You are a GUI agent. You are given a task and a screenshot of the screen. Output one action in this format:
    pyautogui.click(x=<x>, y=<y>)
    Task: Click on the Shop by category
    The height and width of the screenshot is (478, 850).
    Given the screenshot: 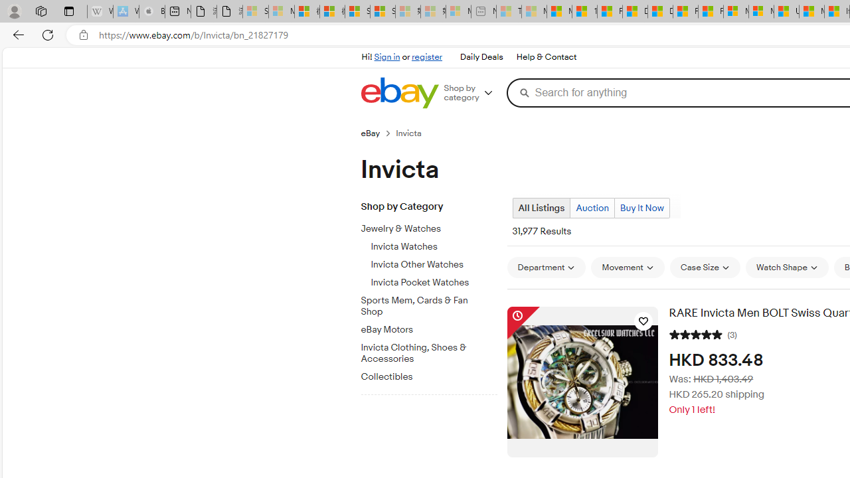 What is the action you would take?
    pyautogui.click(x=473, y=93)
    